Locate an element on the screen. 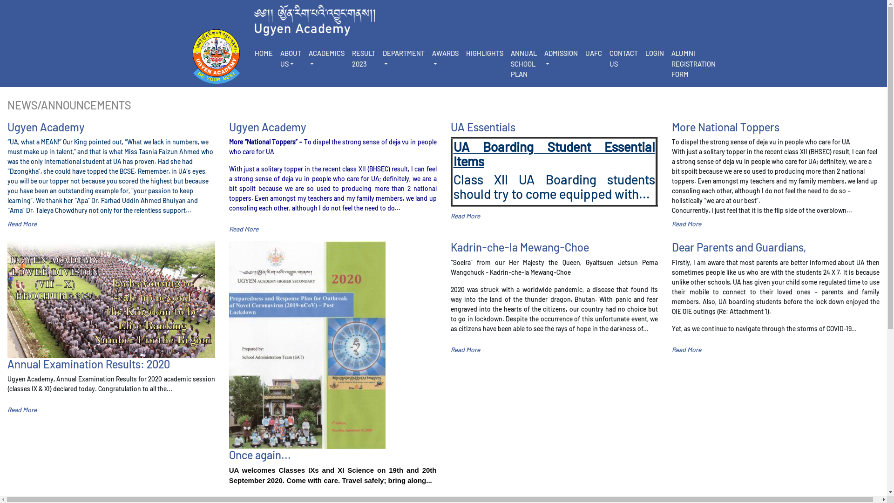 This screenshot has height=503, width=894. HIGHLIGHTS is located at coordinates (484, 53).